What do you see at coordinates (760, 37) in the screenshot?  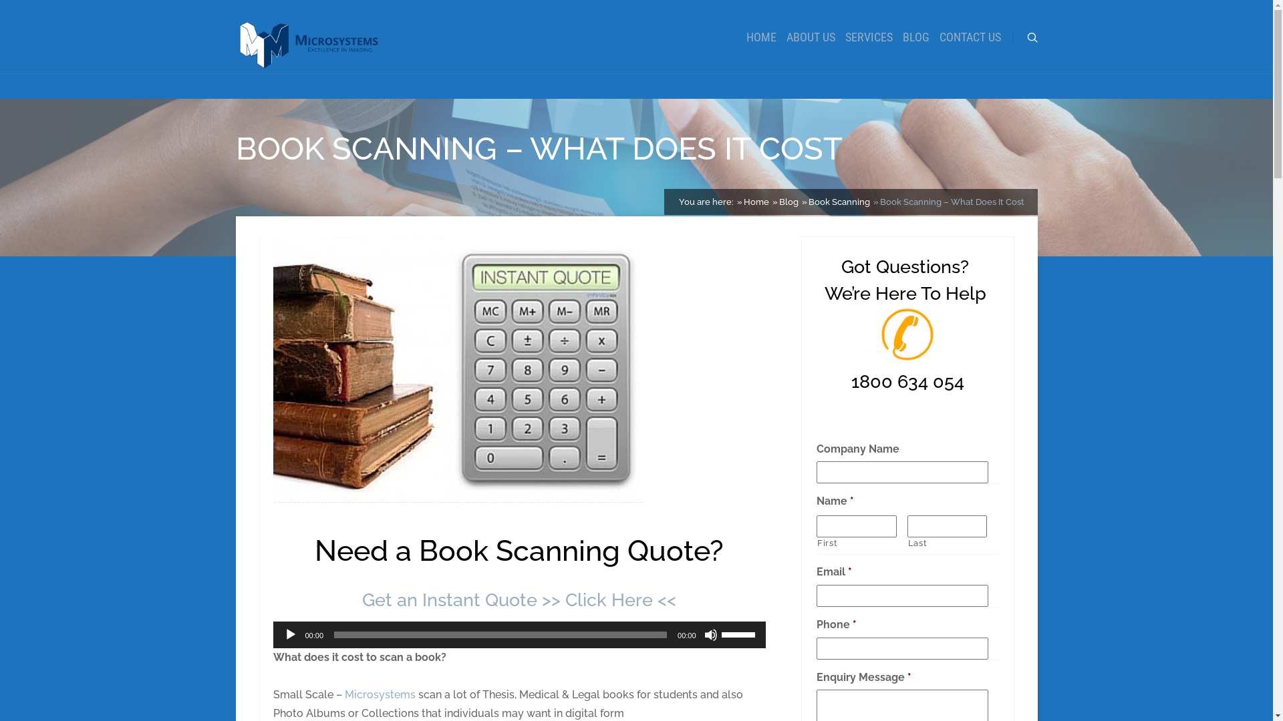 I see `HOME` at bounding box center [760, 37].